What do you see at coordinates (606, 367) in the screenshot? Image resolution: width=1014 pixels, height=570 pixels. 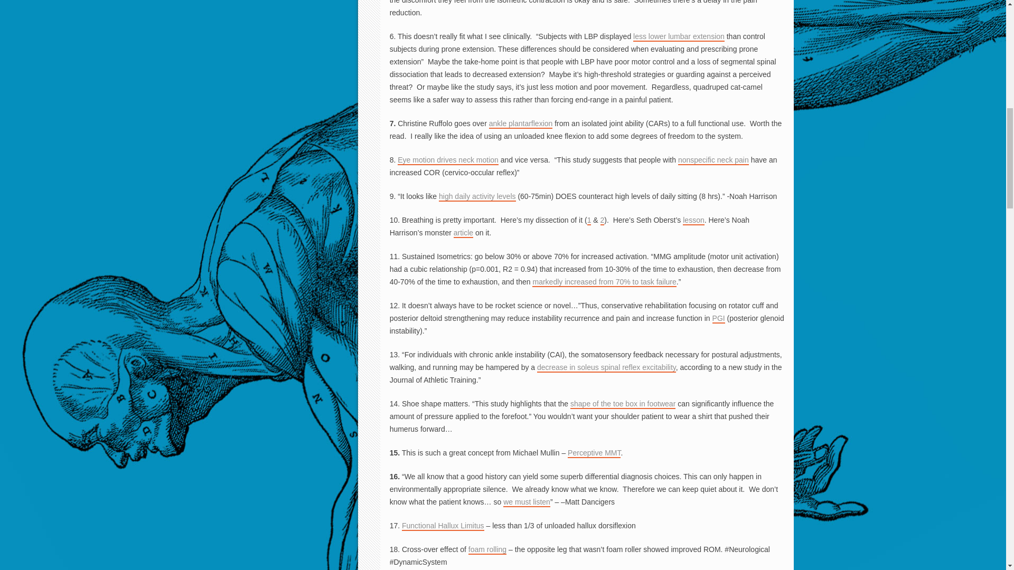 I see `decrease in soleus spinal reflex excitability` at bounding box center [606, 367].